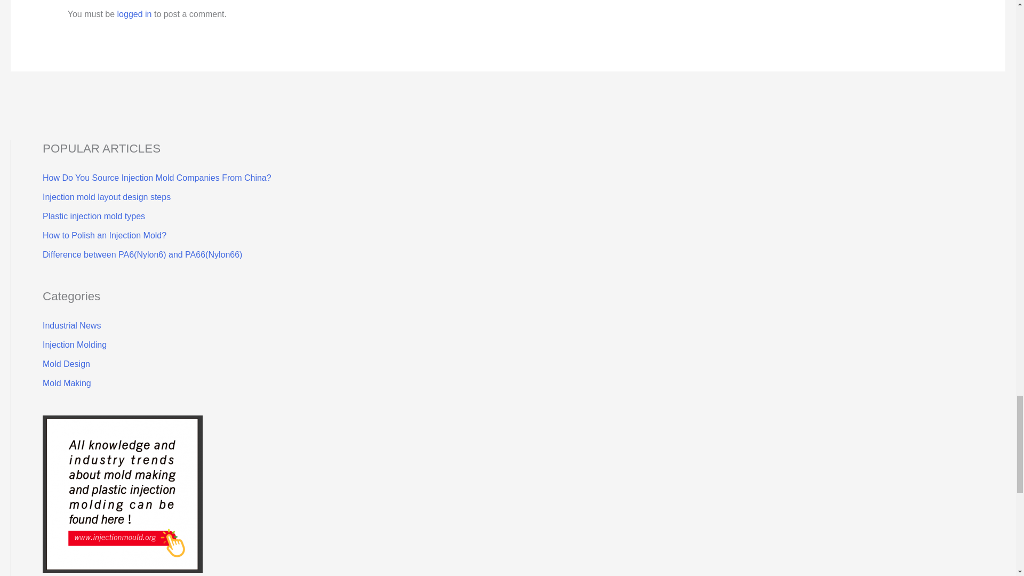 Image resolution: width=1024 pixels, height=576 pixels. Describe the element at coordinates (67, 383) in the screenshot. I see `Mold Making` at that location.